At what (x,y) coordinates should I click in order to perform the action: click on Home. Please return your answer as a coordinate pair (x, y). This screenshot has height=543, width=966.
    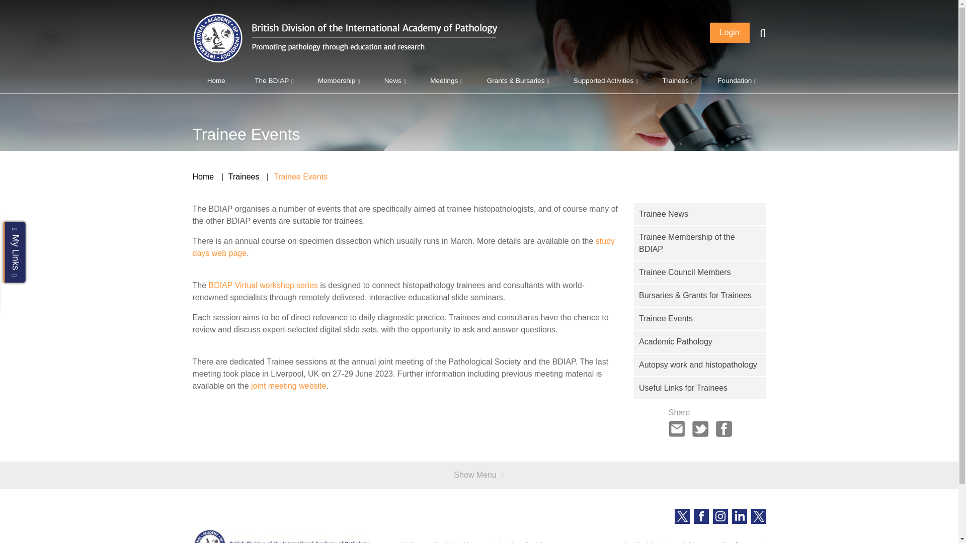
    Looking at the image, I should click on (216, 80).